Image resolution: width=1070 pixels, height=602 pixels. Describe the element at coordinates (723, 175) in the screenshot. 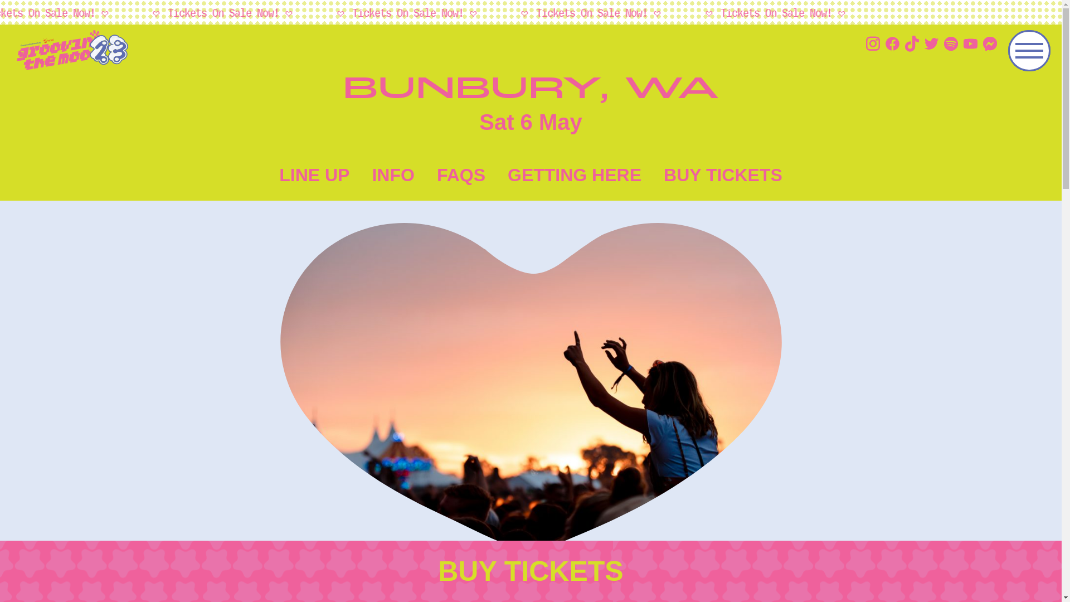

I see `BUY TICKETS` at that location.